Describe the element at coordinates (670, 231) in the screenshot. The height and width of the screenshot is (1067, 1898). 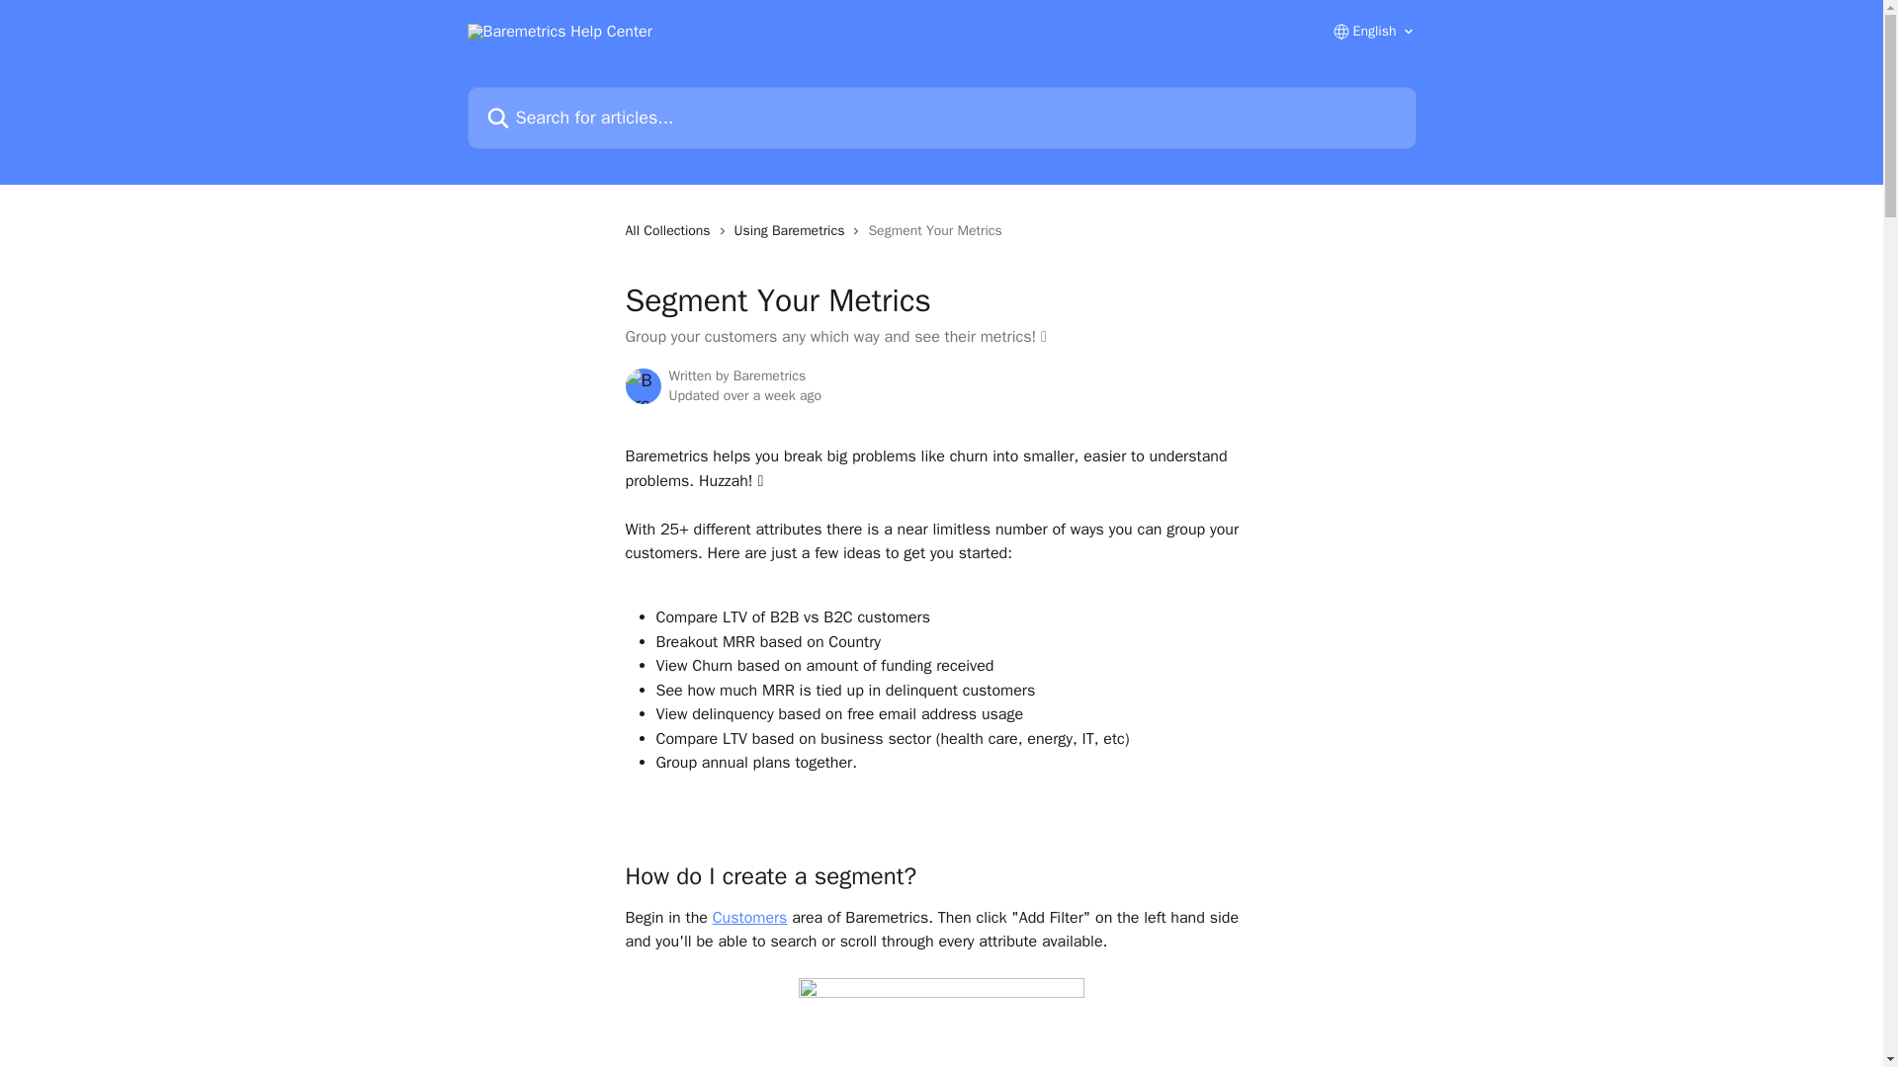
I see `All Collections` at that location.